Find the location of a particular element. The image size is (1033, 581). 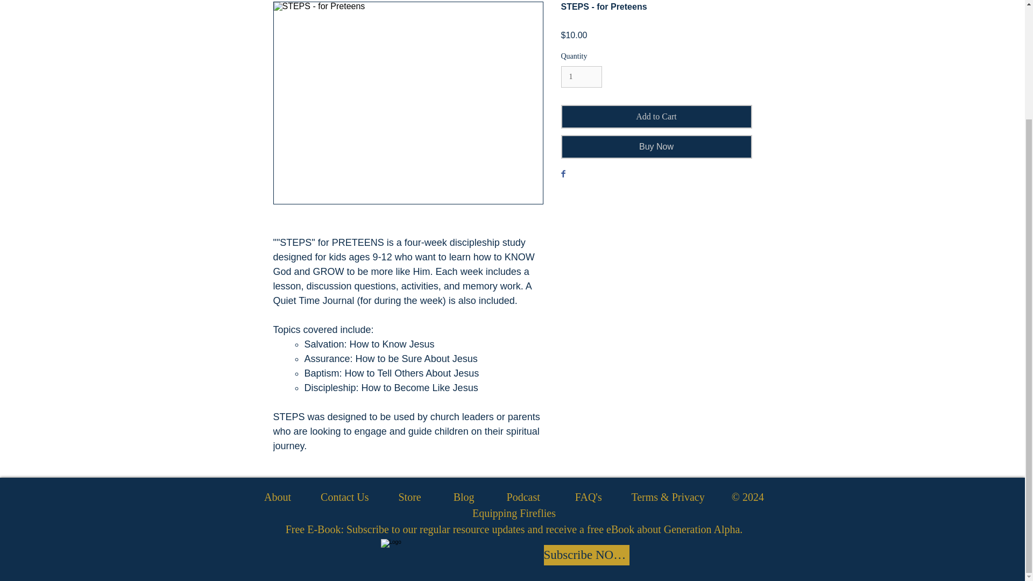

Podcast is located at coordinates (523, 497).